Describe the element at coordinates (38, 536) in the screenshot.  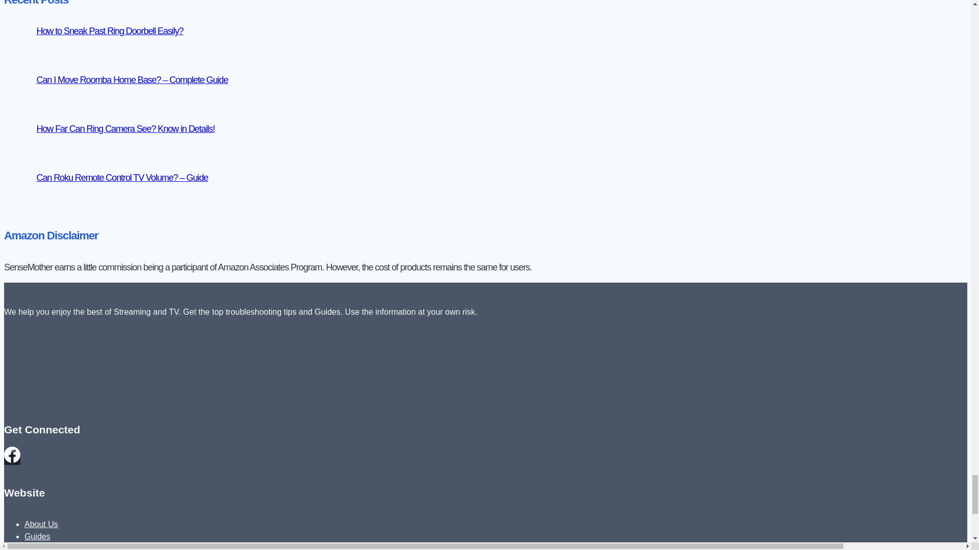
I see `Guides` at that location.